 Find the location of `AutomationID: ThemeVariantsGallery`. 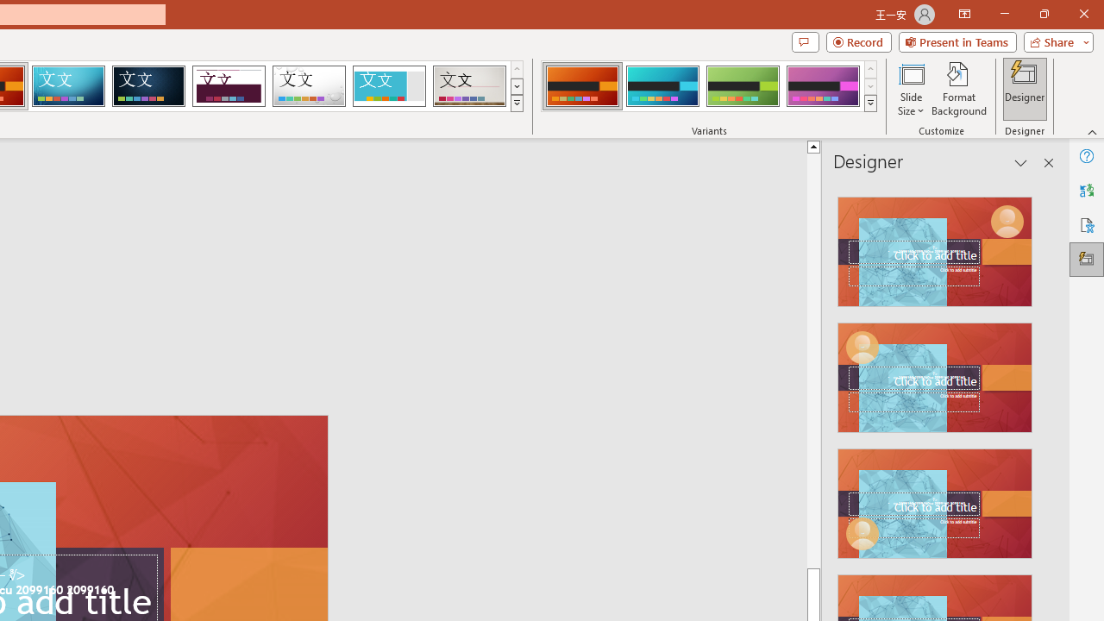

AutomationID: ThemeVariantsGallery is located at coordinates (709, 86).